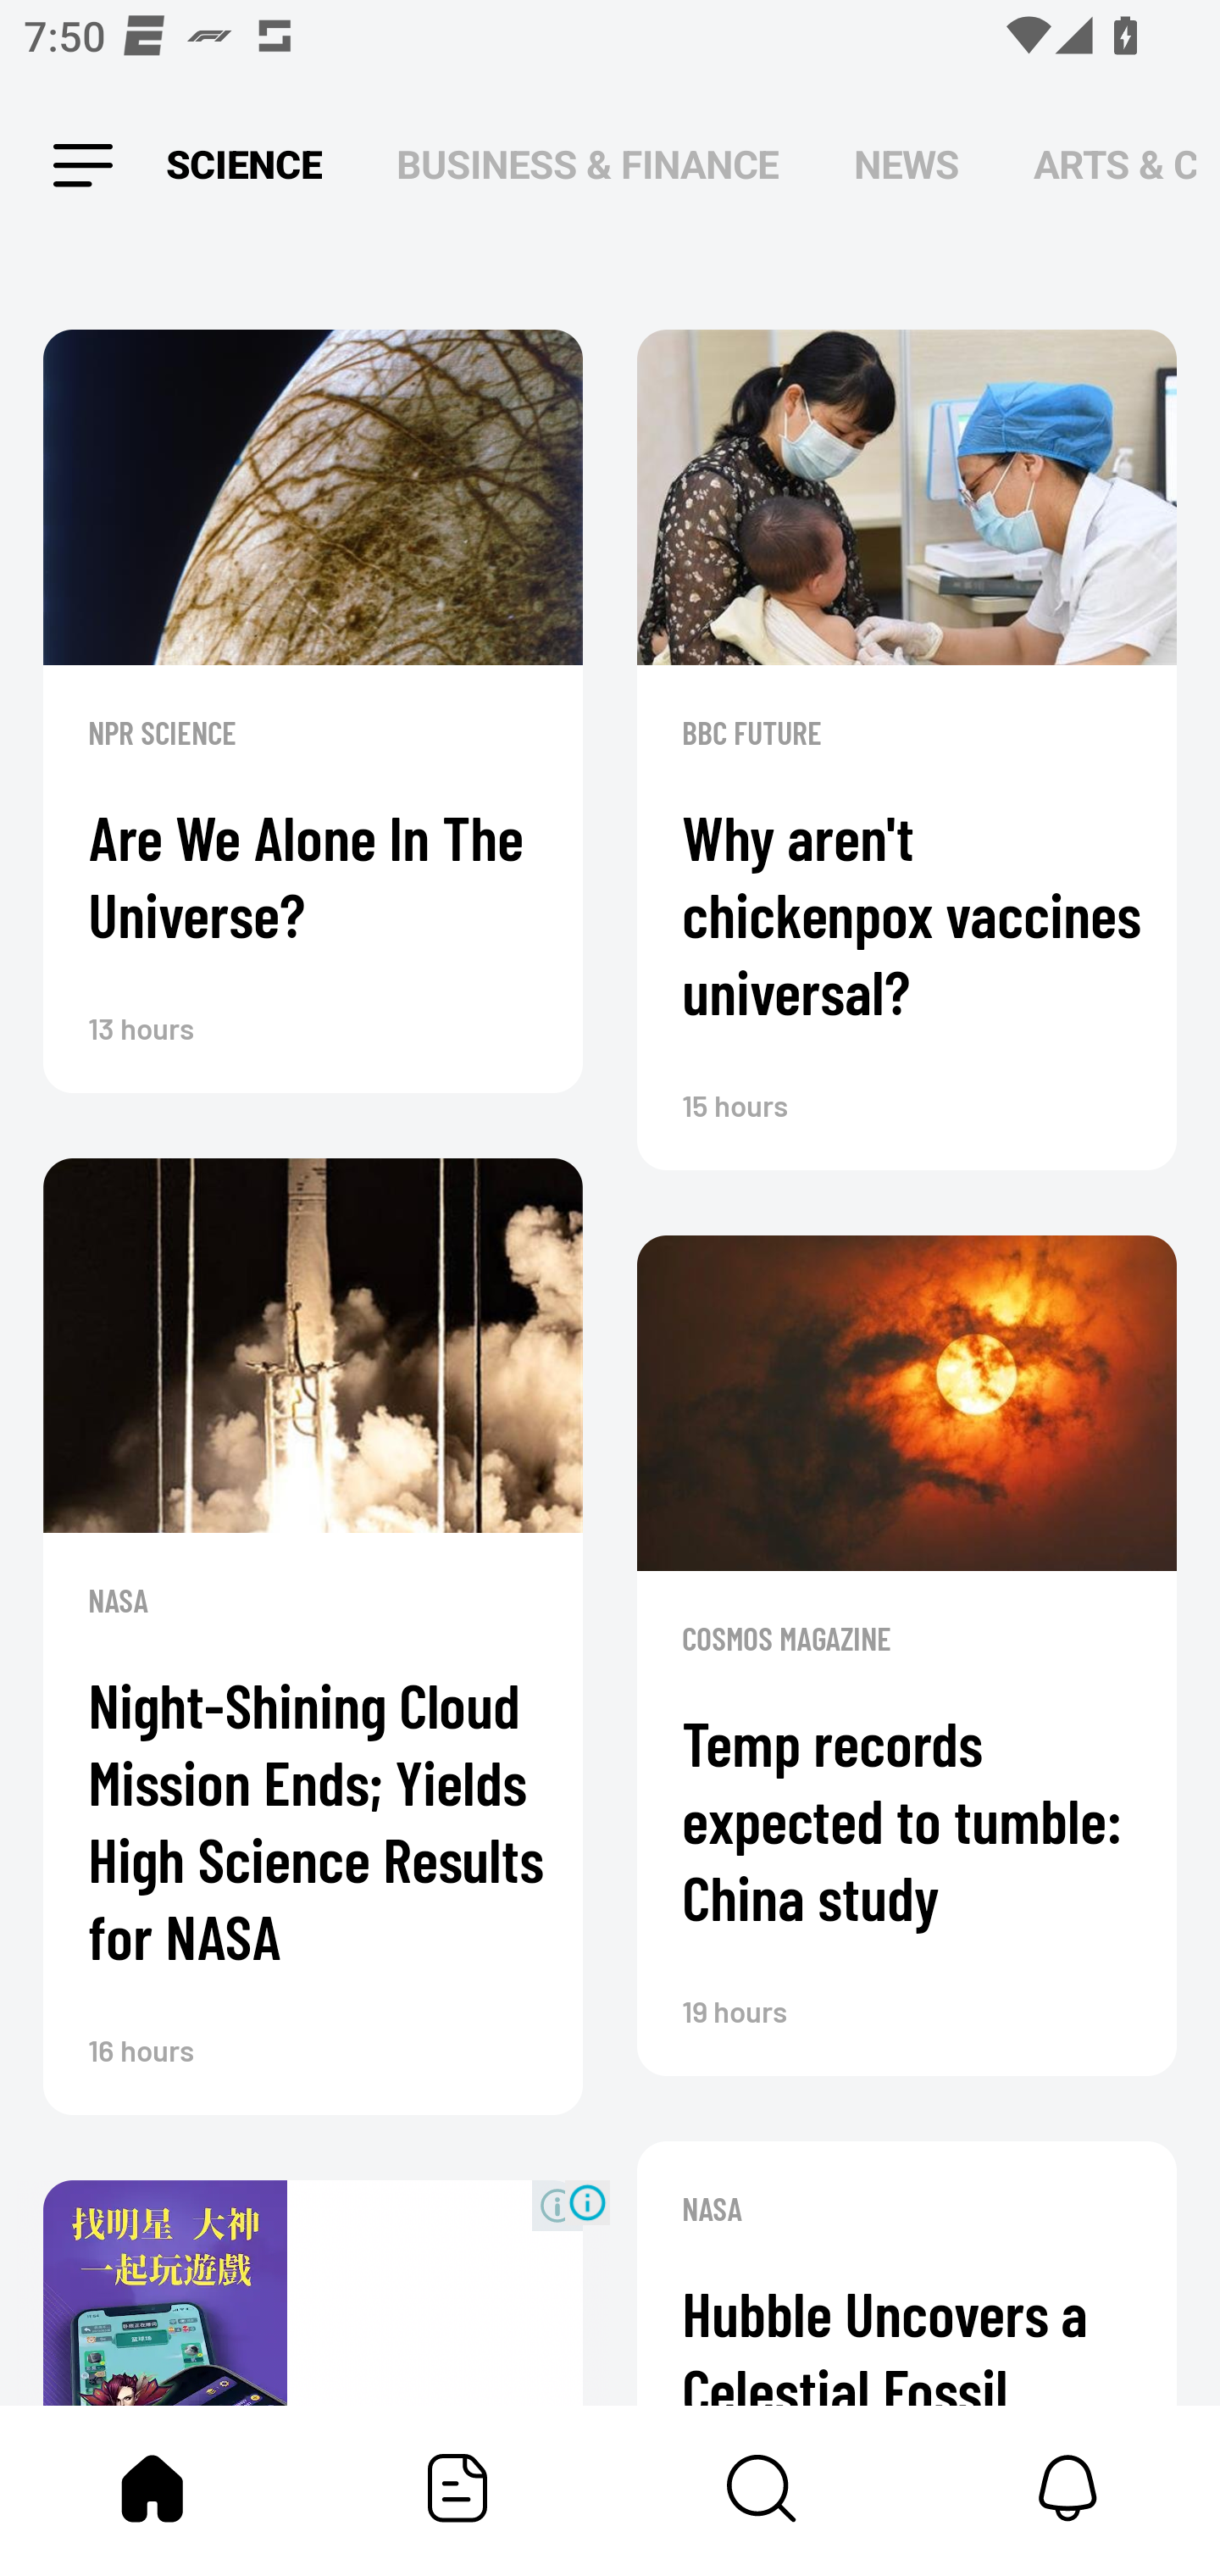  I want to click on NEWS, so click(907, 166).